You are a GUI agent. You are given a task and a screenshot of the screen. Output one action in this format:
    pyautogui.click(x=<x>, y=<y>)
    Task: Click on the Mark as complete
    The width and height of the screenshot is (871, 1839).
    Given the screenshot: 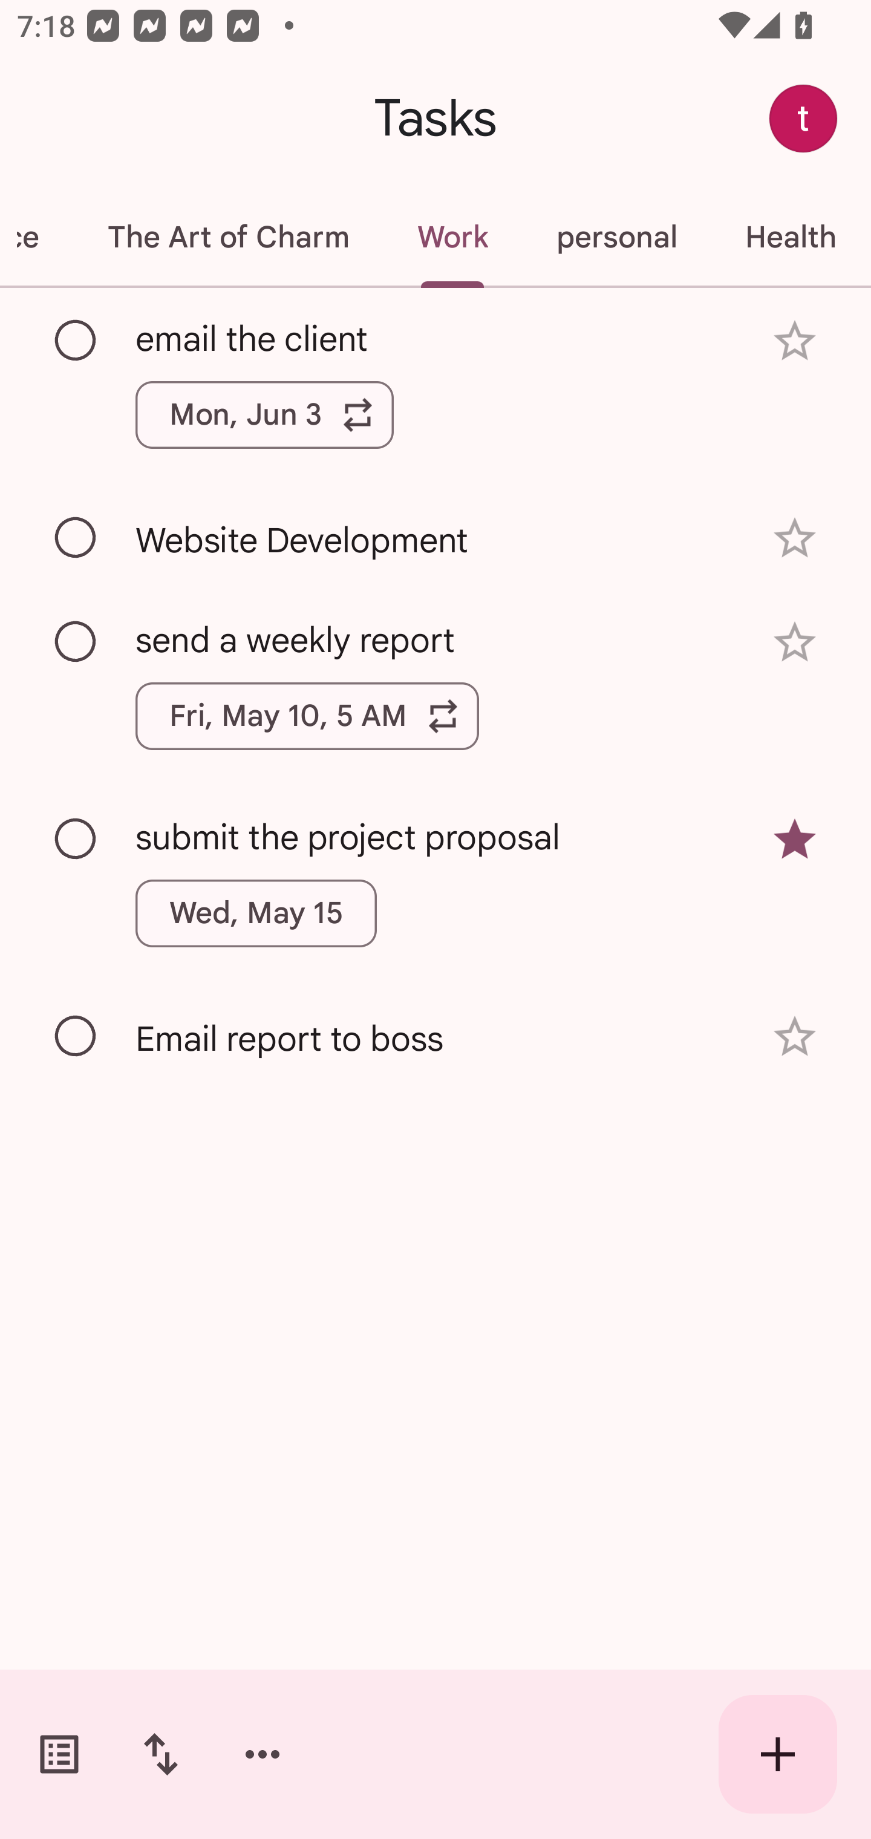 What is the action you would take?
    pyautogui.click(x=76, y=839)
    